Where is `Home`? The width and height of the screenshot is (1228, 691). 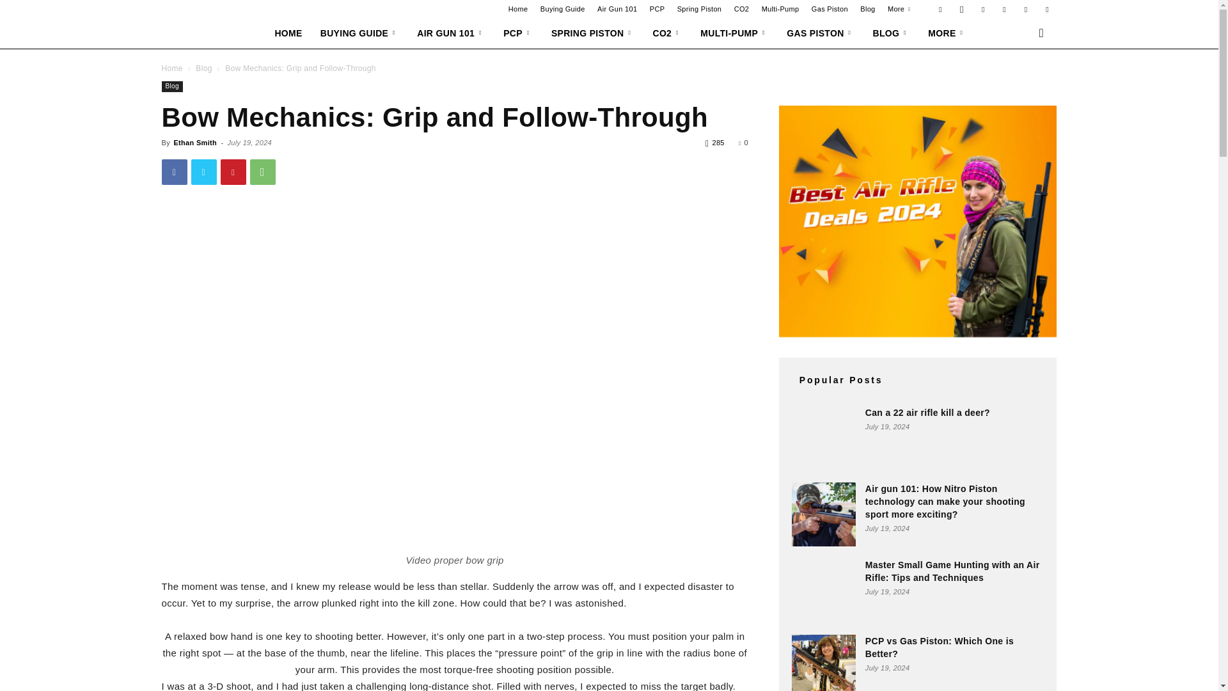 Home is located at coordinates (518, 9).